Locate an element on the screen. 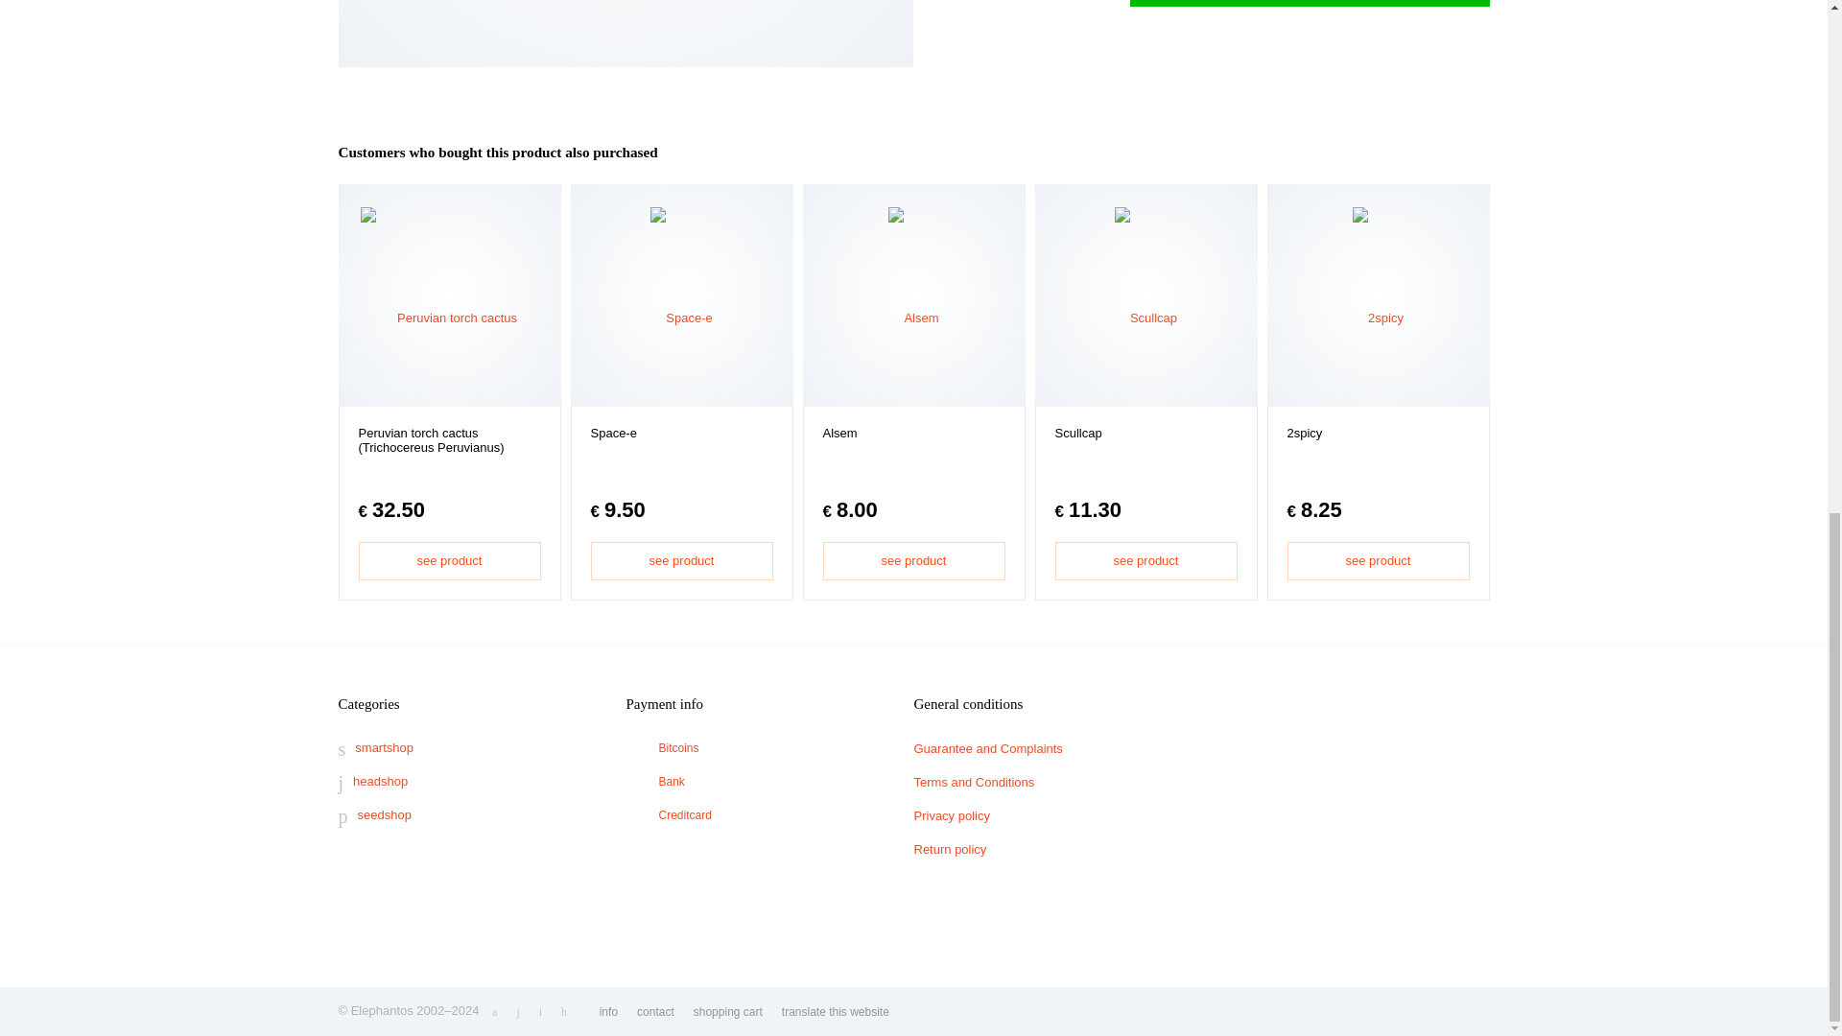 The image size is (1842, 1036).  The Electric Vacuum Cleaner  is located at coordinates (626, 12).